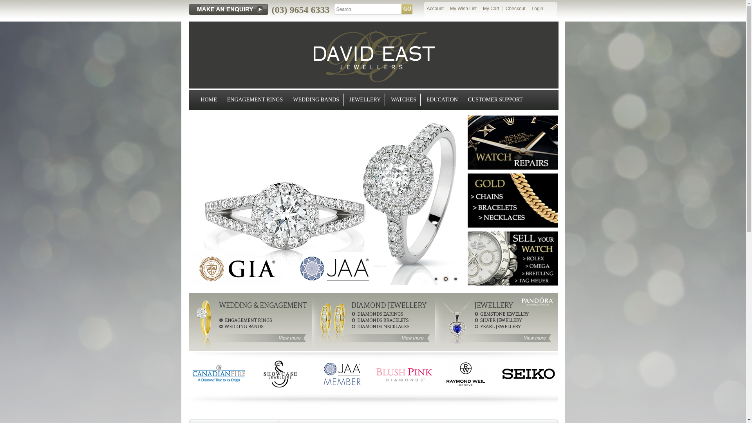 The width and height of the screenshot is (752, 423). I want to click on My Wish List, so click(462, 9).